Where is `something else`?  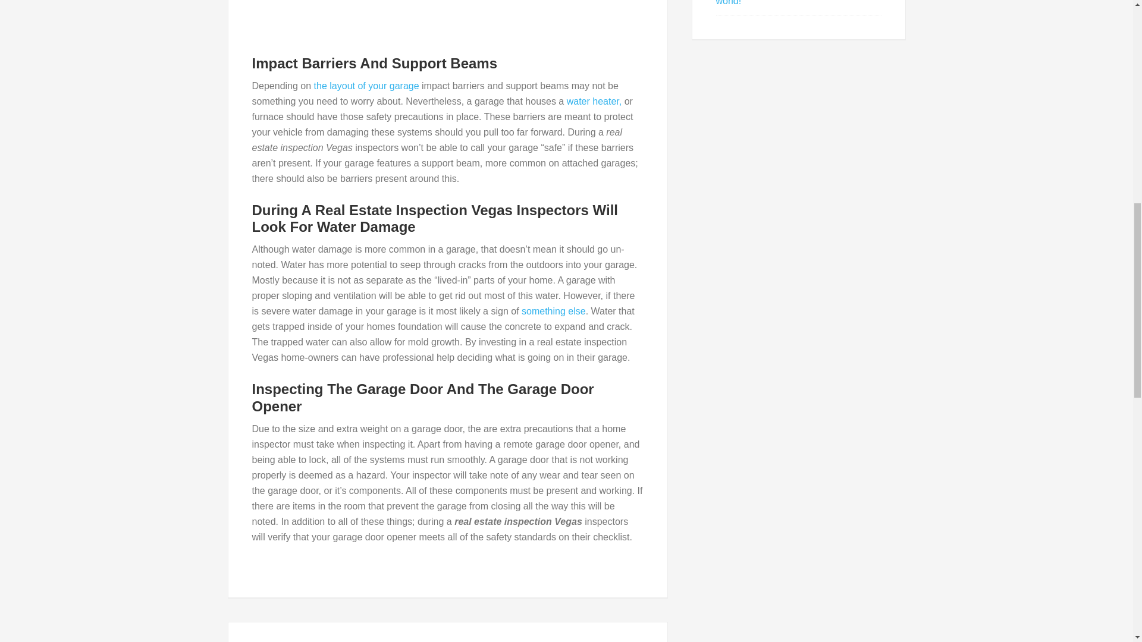
something else is located at coordinates (553, 311).